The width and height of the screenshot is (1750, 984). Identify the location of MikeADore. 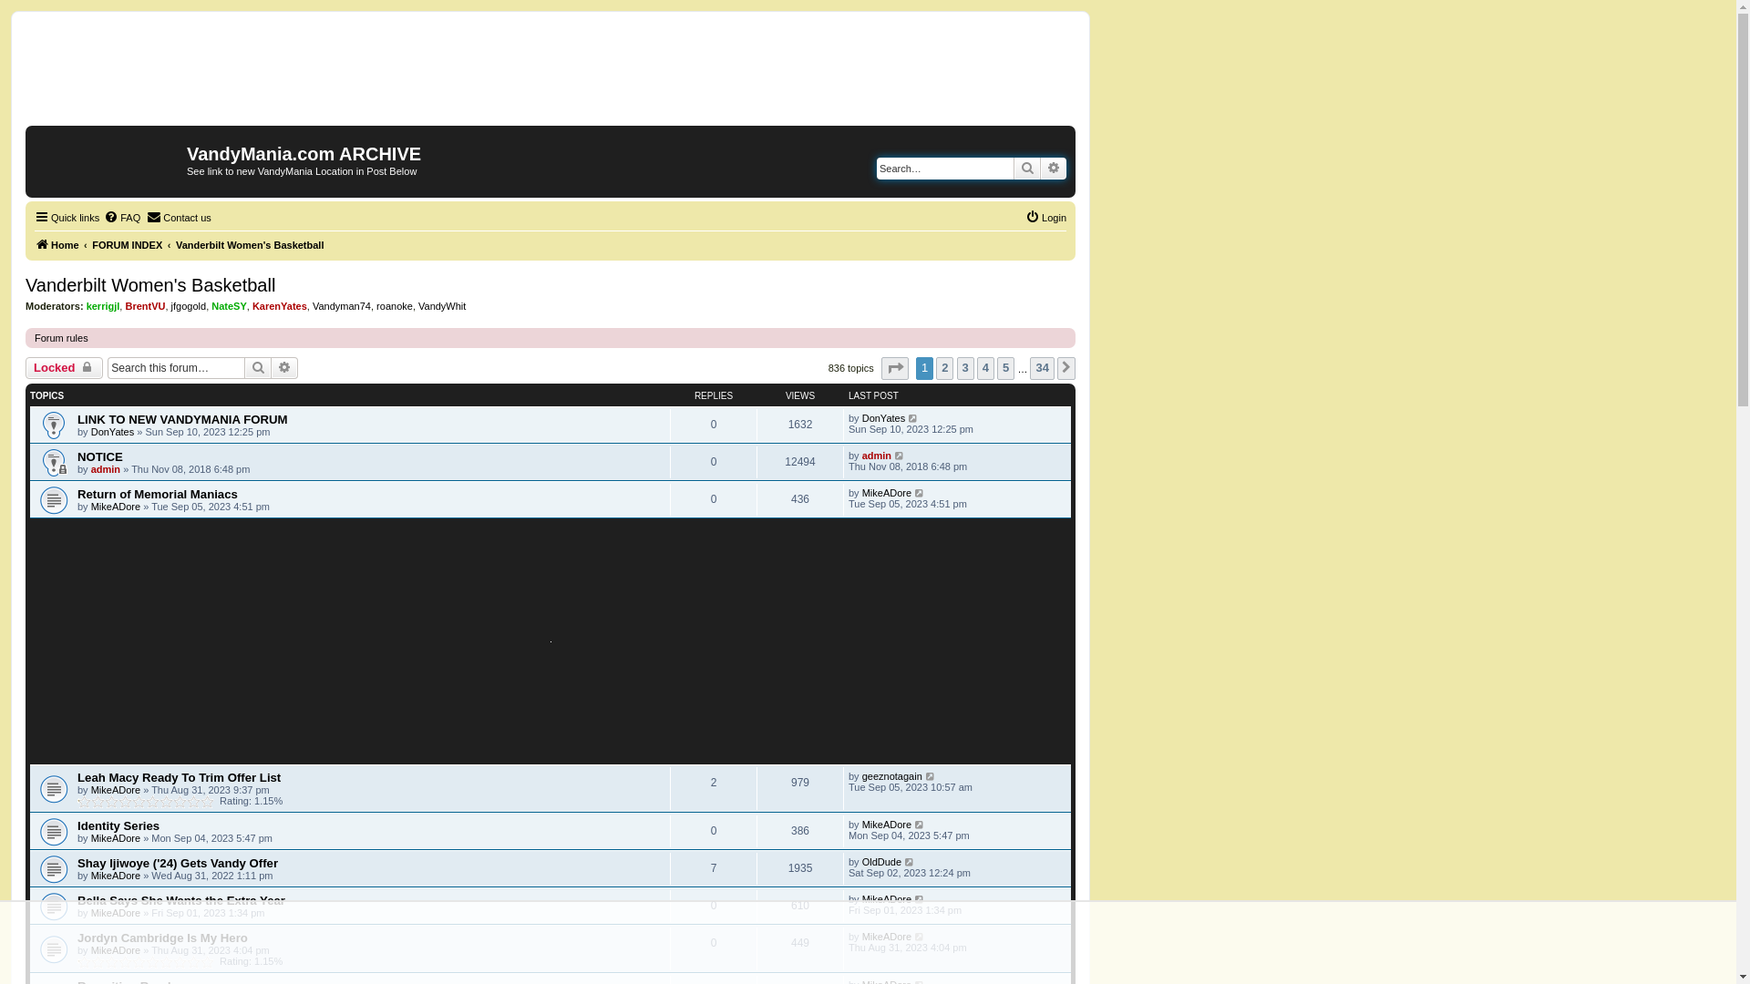
(116, 913).